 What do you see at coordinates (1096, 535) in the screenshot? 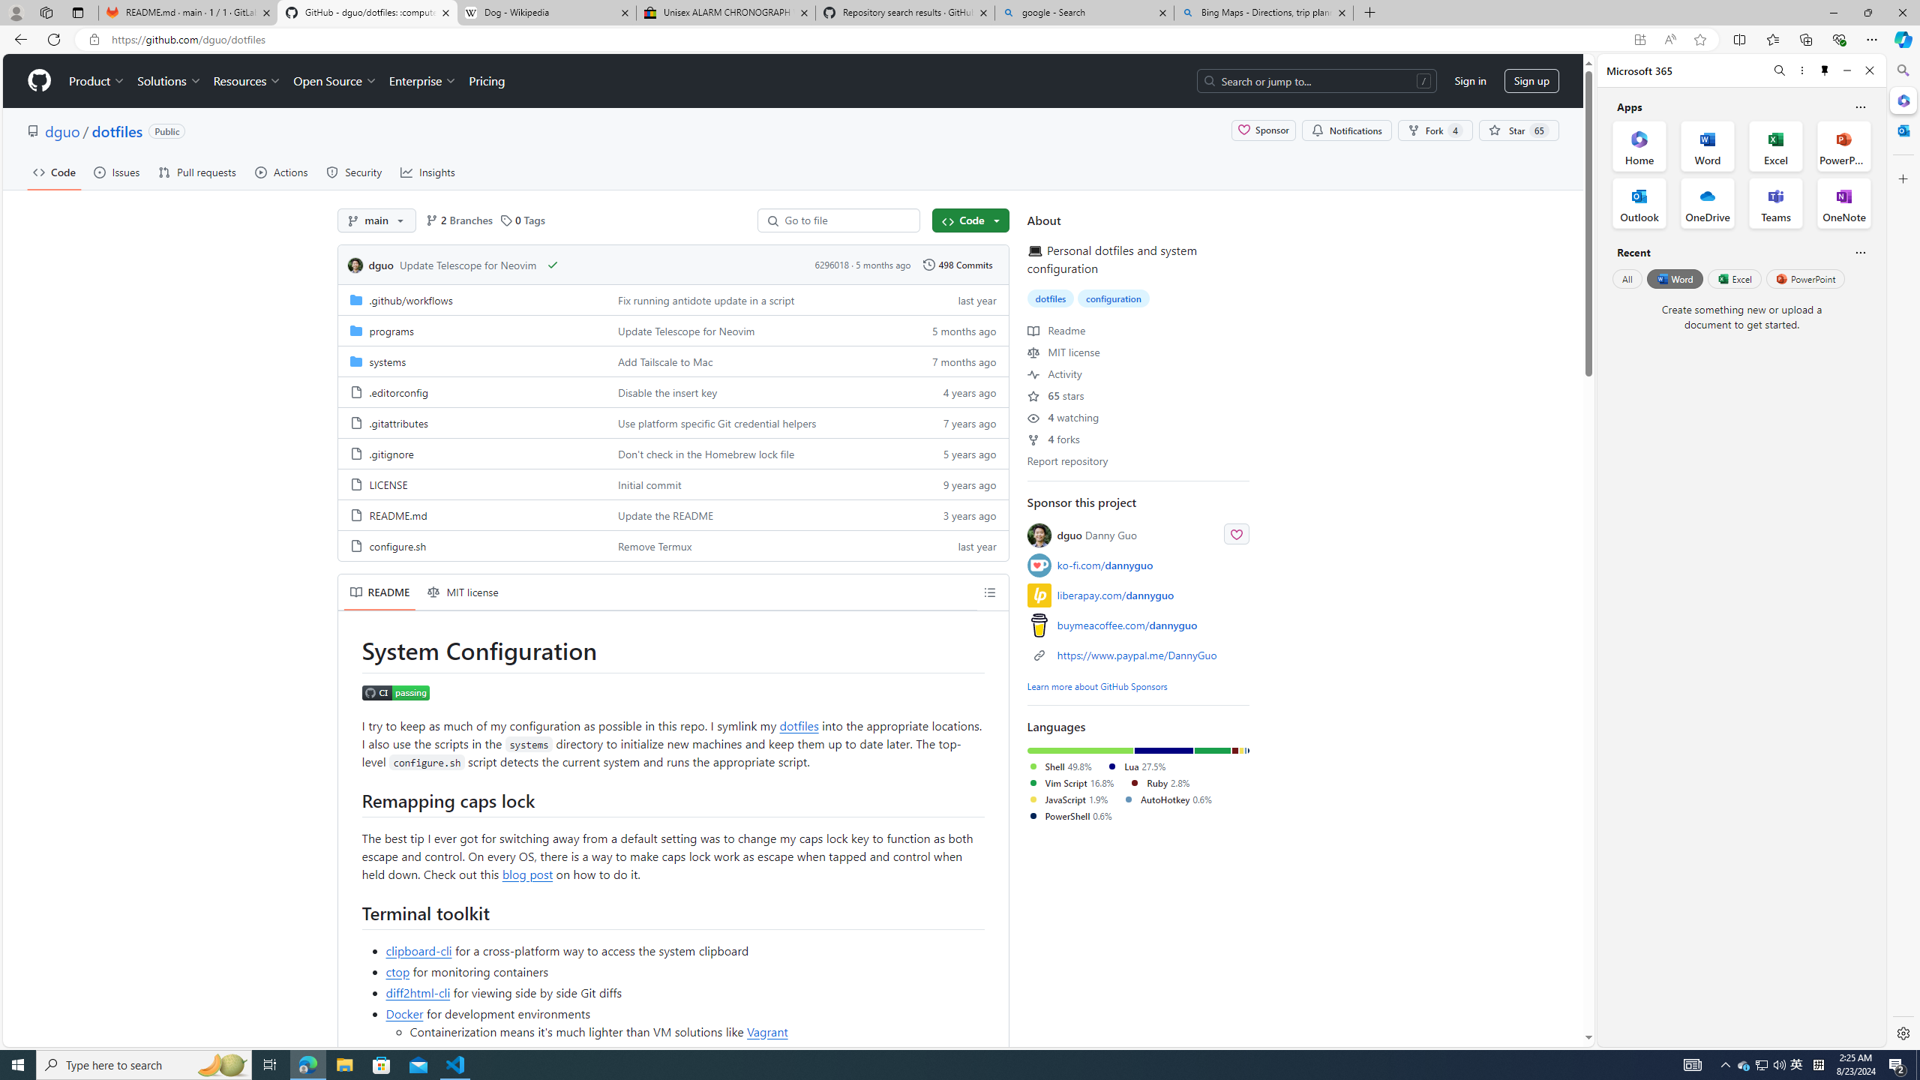
I see `dguo Danny Guo` at bounding box center [1096, 535].